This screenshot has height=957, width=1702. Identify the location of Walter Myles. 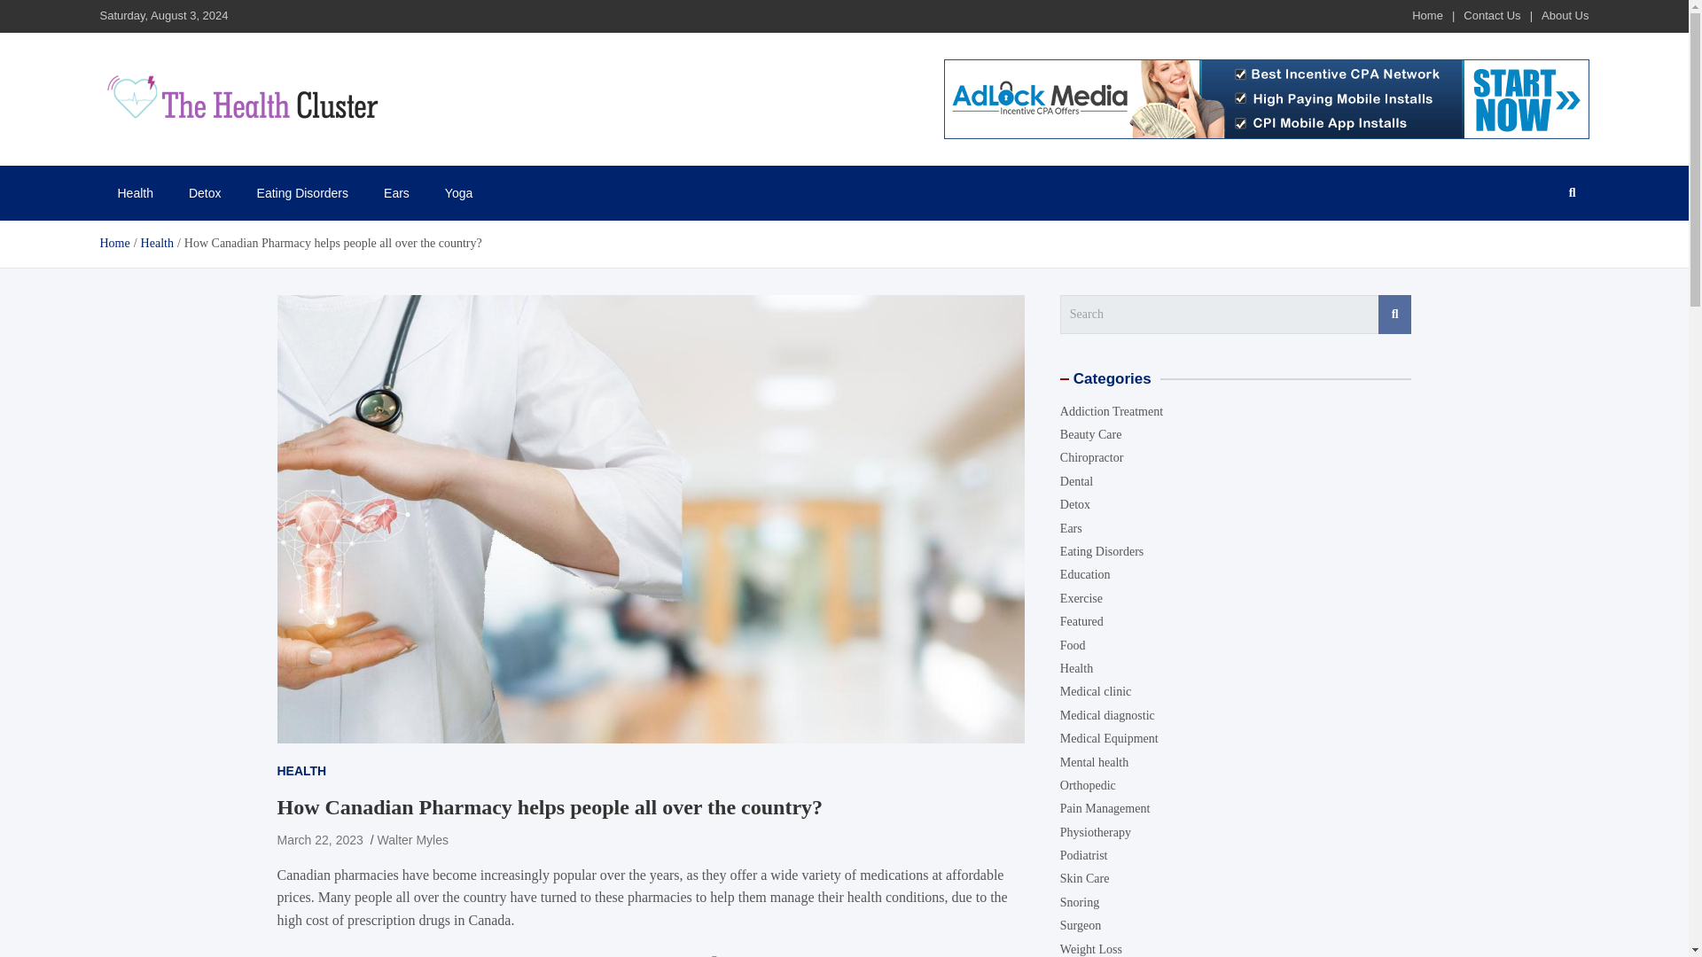
(413, 839).